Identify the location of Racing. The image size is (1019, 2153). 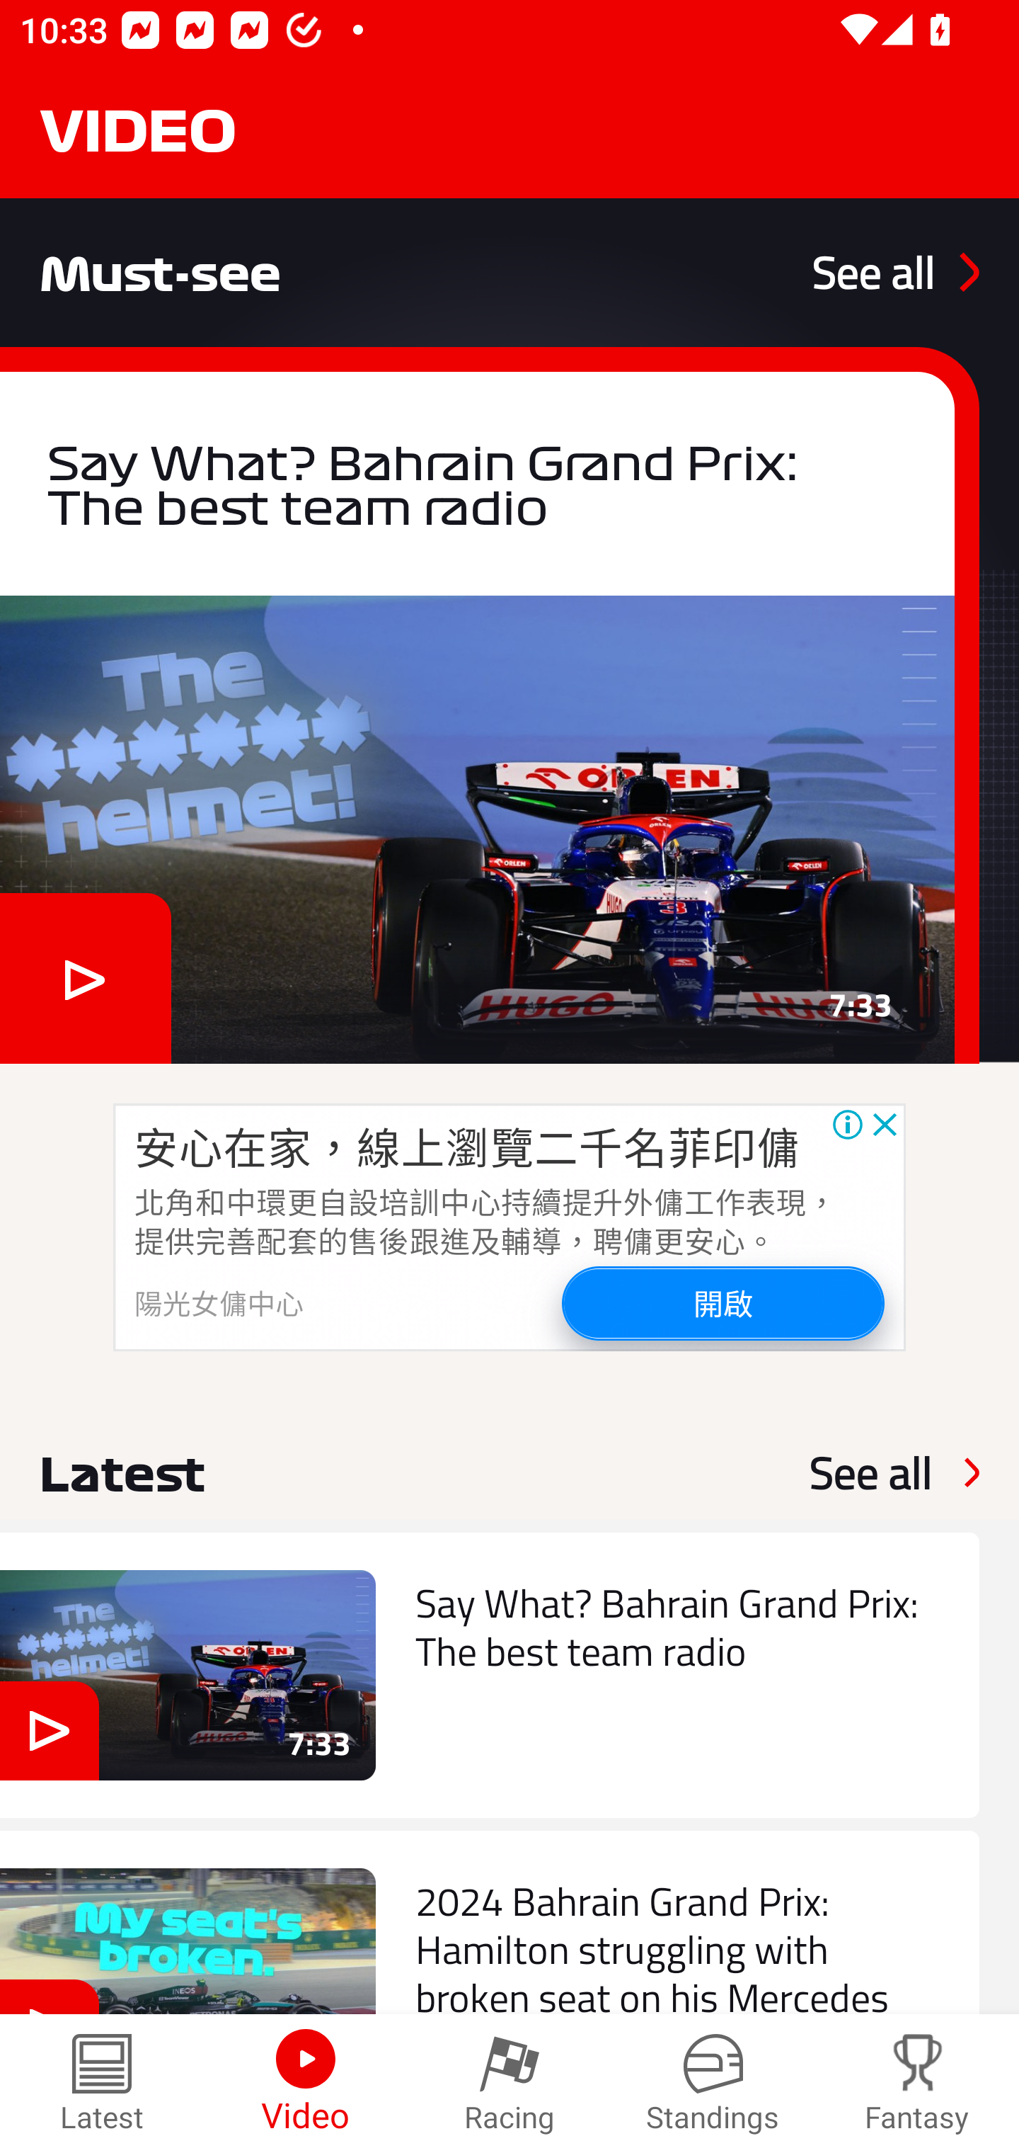
(509, 2084).